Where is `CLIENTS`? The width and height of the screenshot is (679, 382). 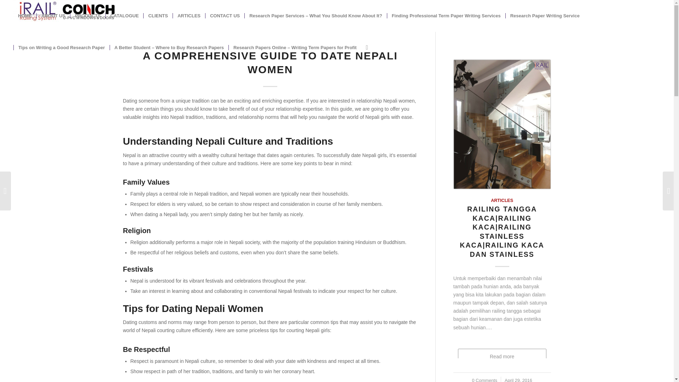 CLIENTS is located at coordinates (158, 16).